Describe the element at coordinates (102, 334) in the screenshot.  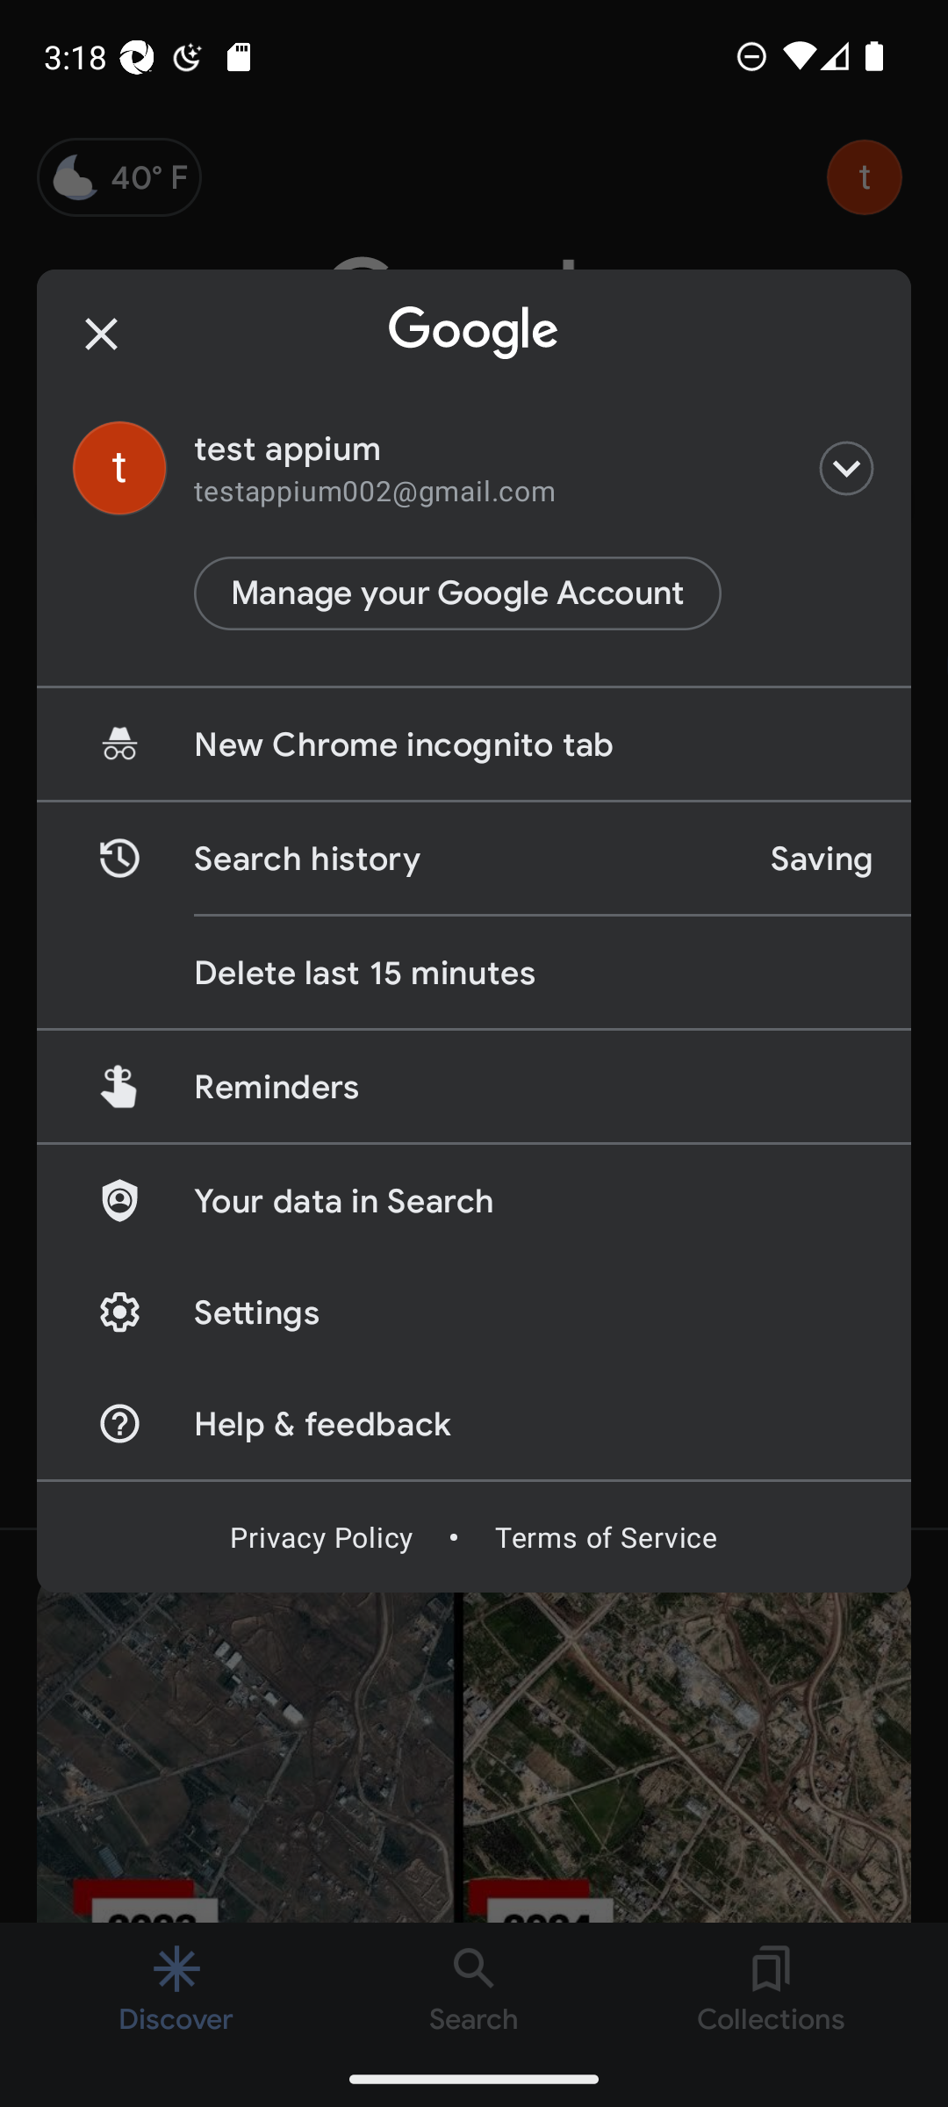
I see `Close` at that location.